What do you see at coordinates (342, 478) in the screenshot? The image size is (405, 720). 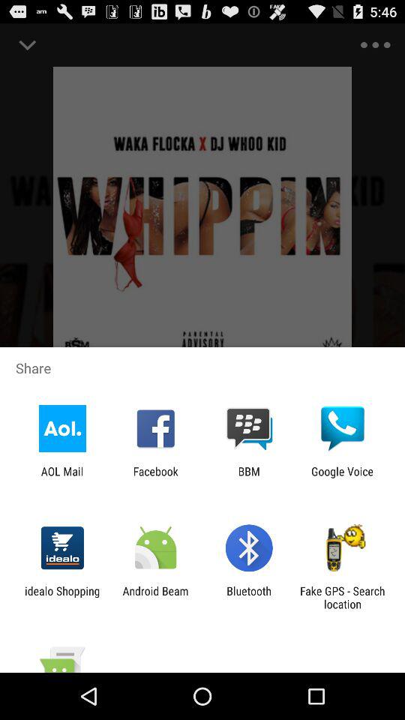 I see `turn off the item to the right of the bbm app` at bounding box center [342, 478].